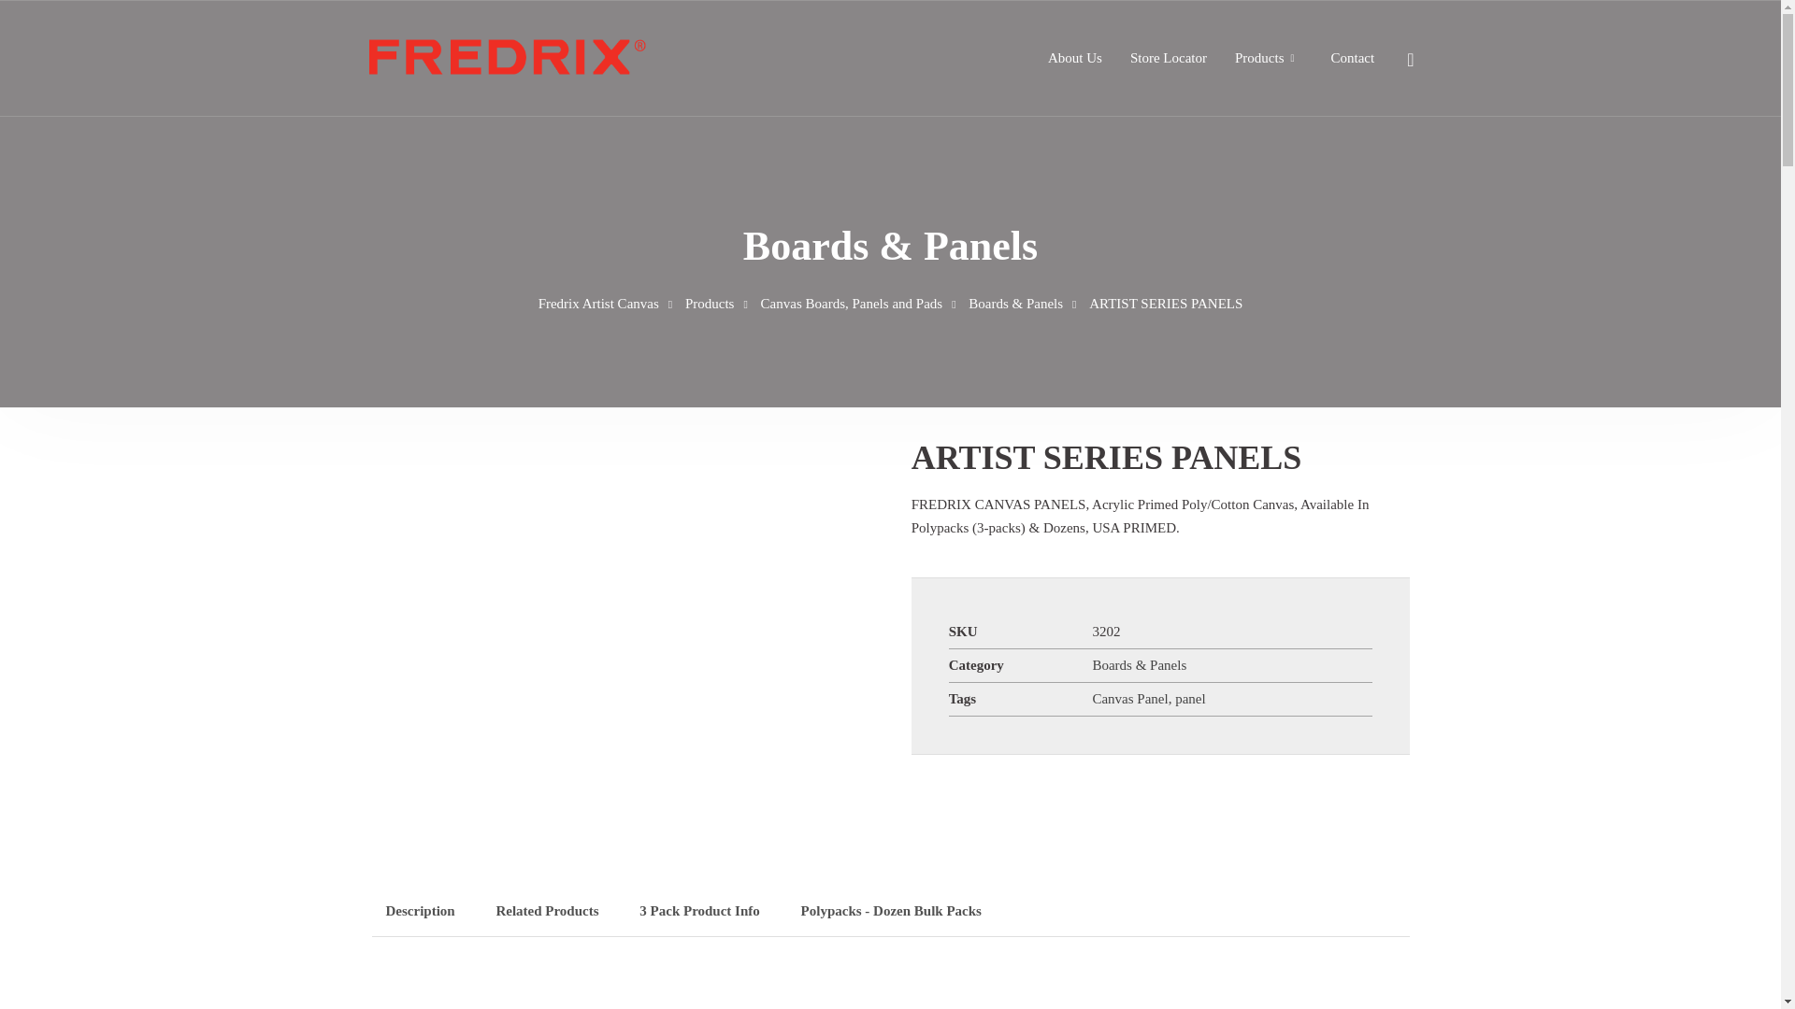  What do you see at coordinates (1169, 58) in the screenshot?
I see `Store Locator` at bounding box center [1169, 58].